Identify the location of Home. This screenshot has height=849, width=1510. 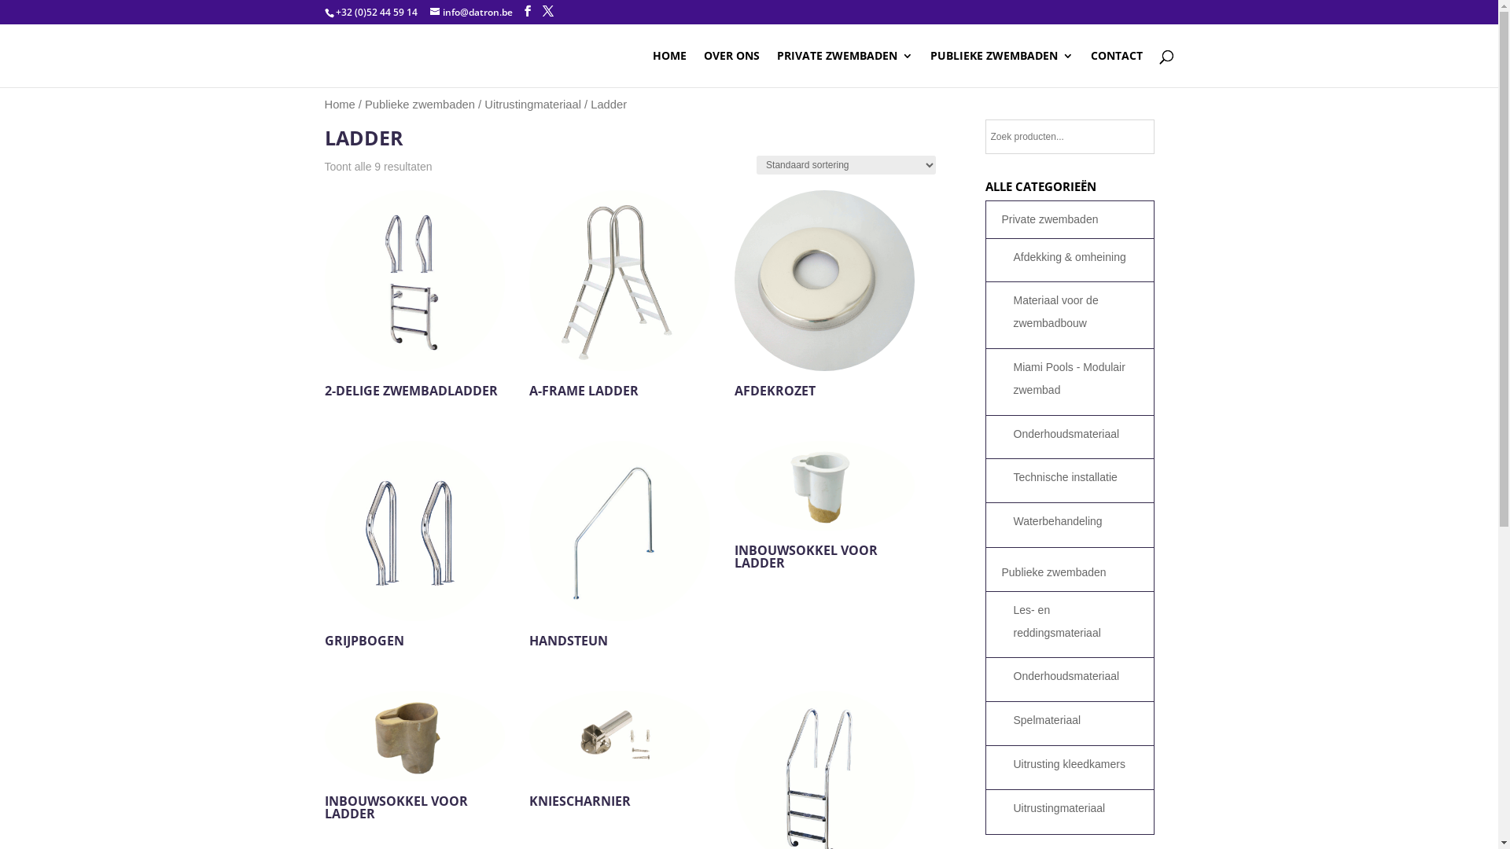
(340, 105).